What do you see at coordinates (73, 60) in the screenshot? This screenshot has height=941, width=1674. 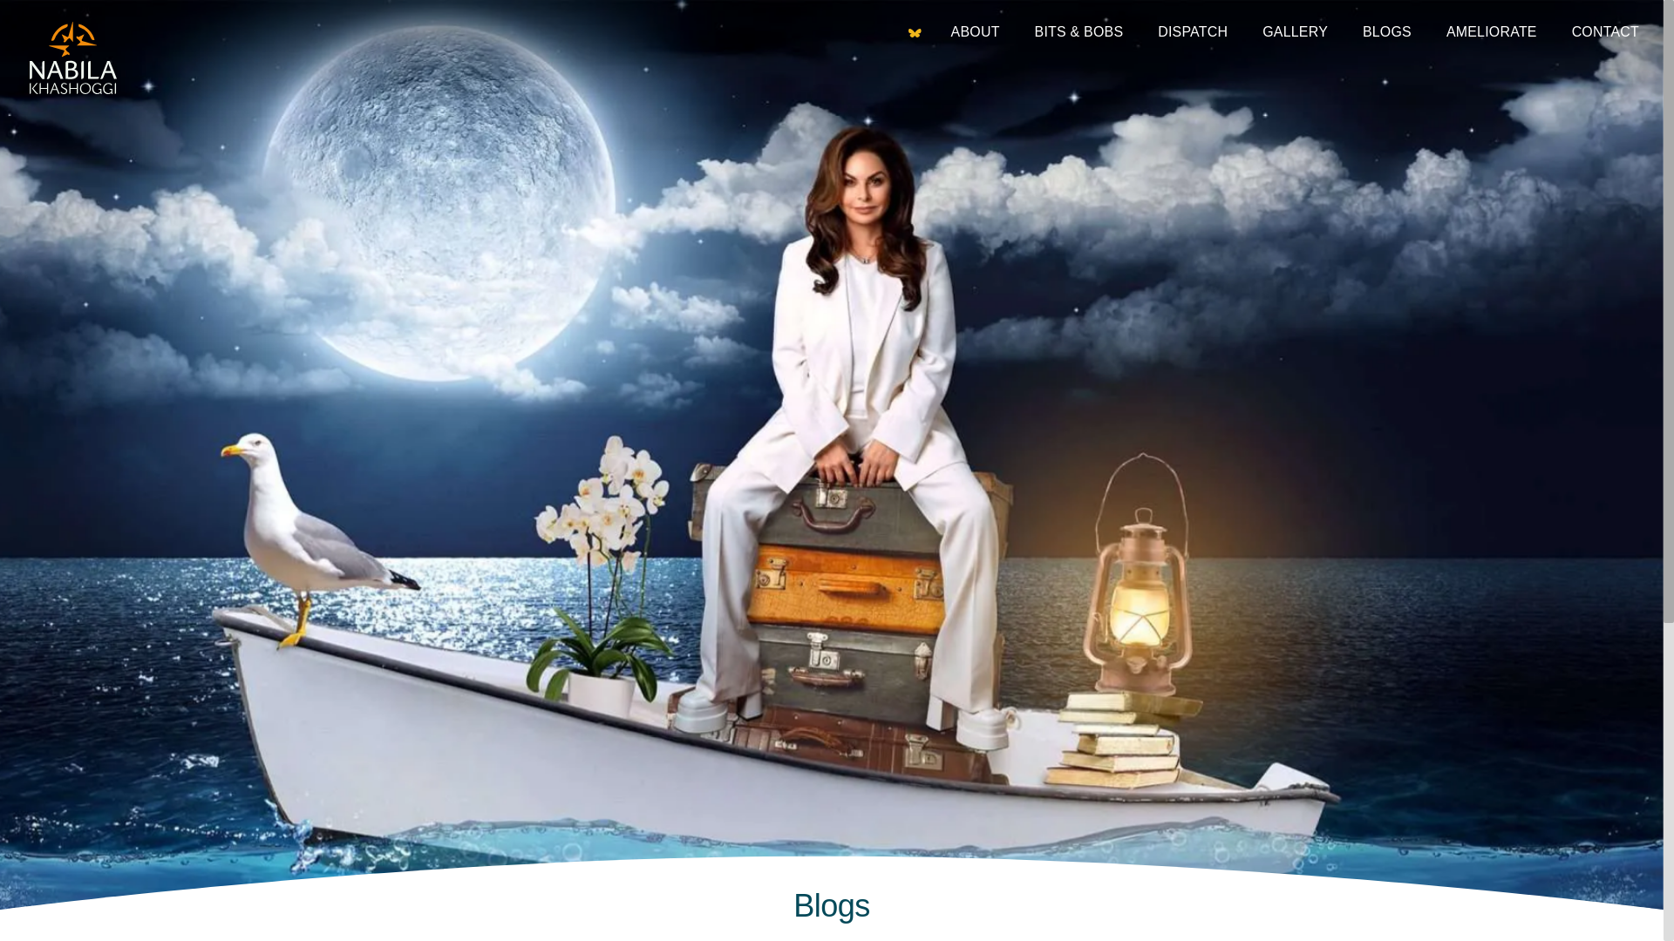 I see `Nabila Khashoggi's Logo` at bounding box center [73, 60].